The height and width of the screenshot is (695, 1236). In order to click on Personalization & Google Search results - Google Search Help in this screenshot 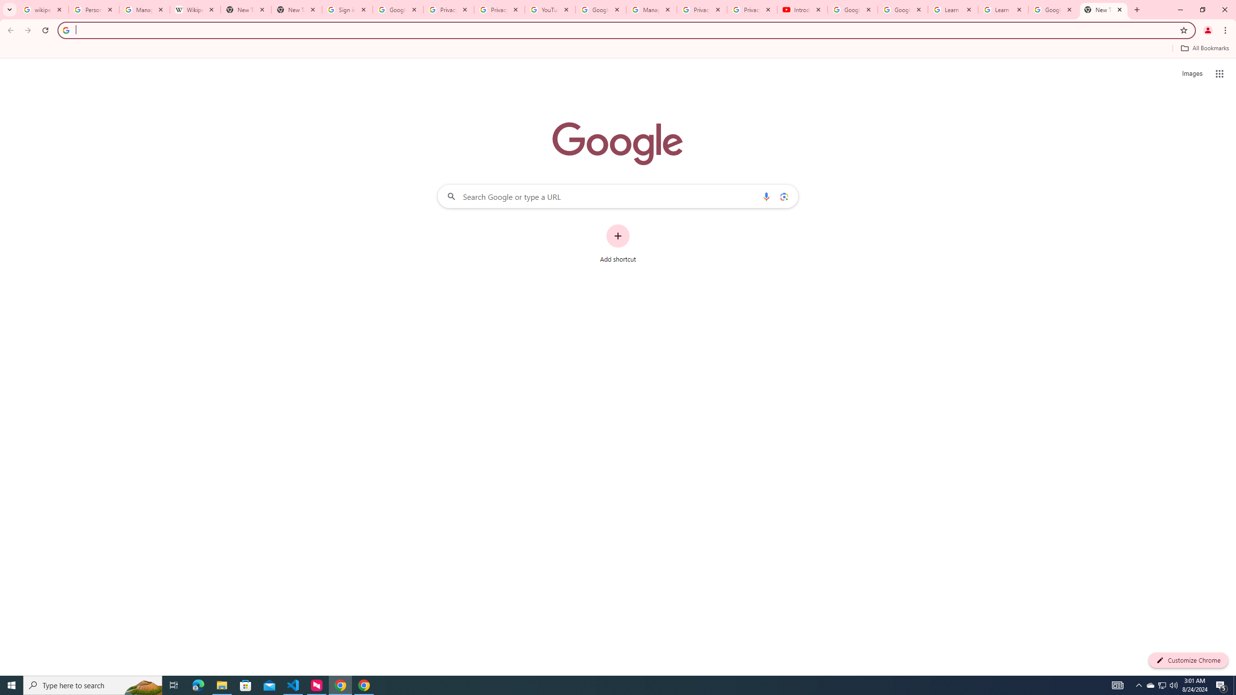, I will do `click(94, 10)`.